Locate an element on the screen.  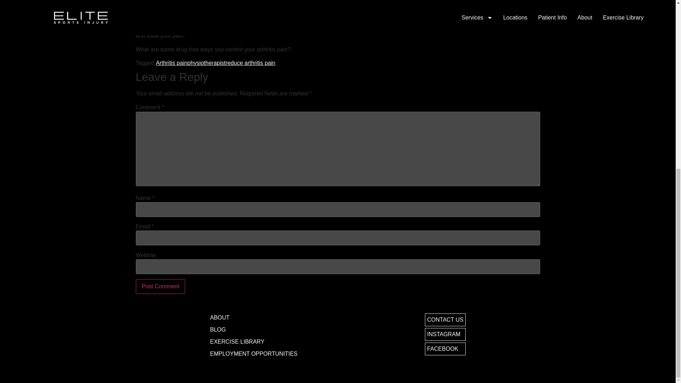
Arthritis pain is located at coordinates (172, 62).